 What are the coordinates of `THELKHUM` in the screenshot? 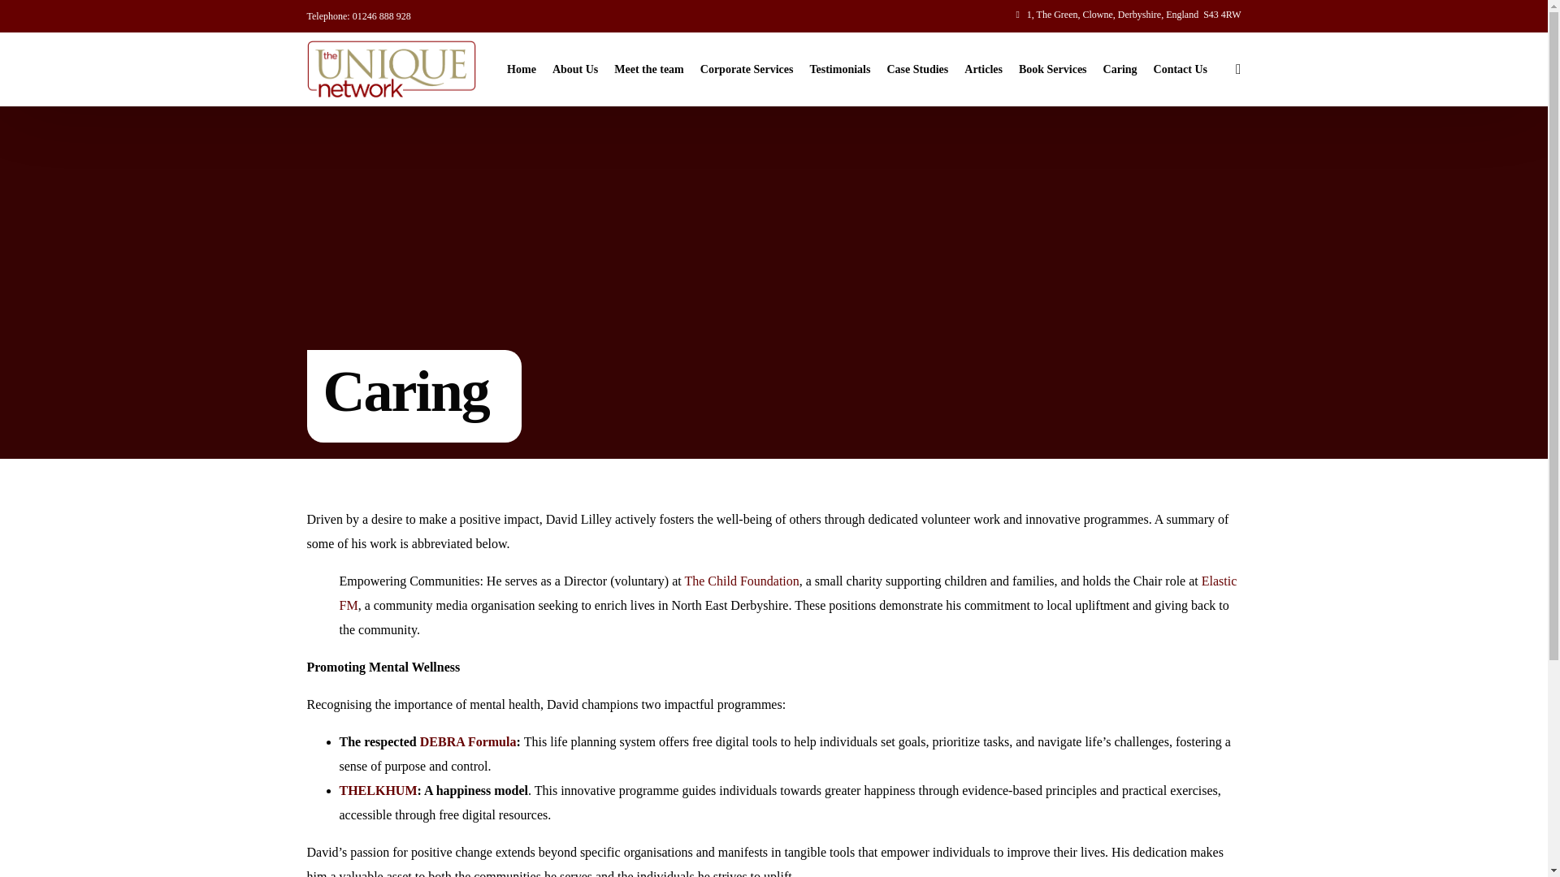 It's located at (379, 790).